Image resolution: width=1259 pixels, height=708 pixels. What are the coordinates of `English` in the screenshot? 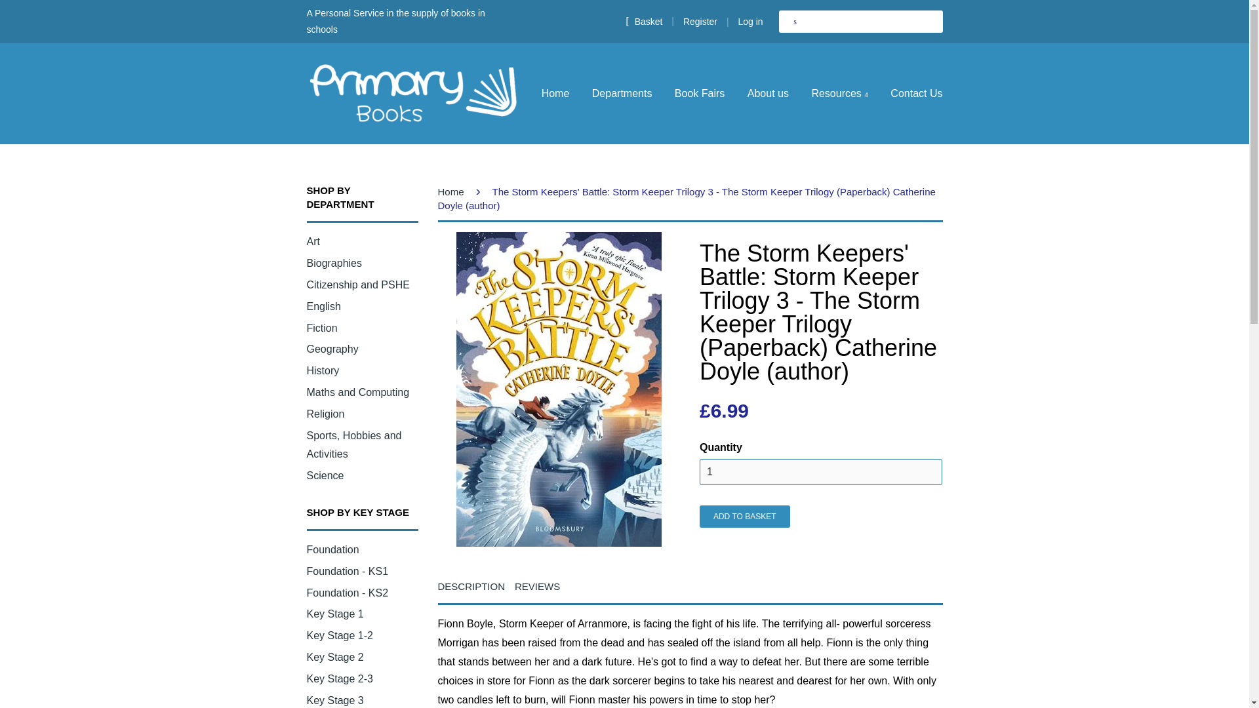 It's located at (324, 307).